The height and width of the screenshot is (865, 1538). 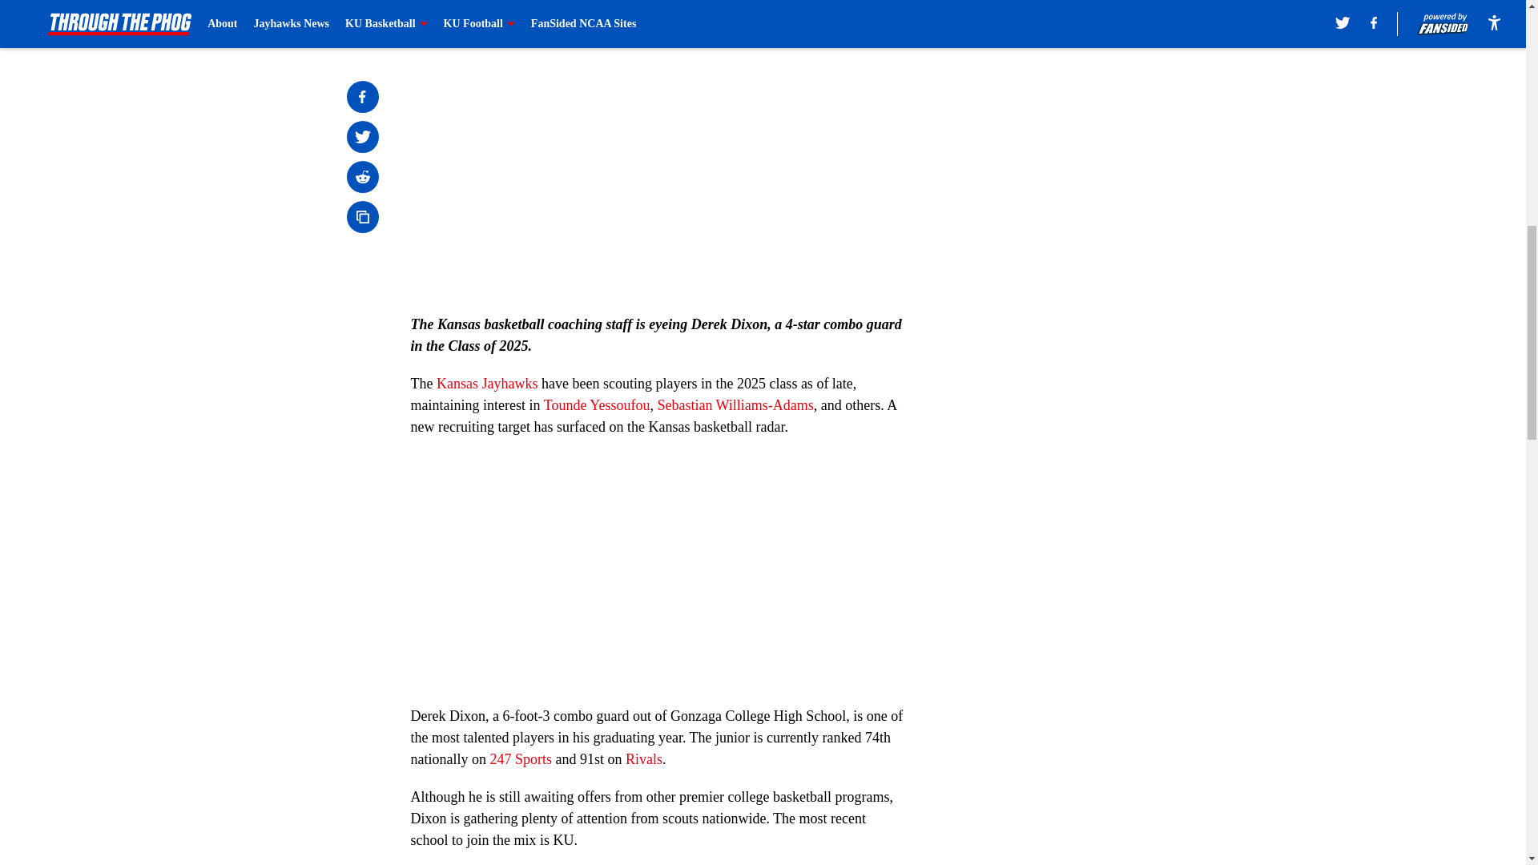 What do you see at coordinates (735, 405) in the screenshot?
I see `Sebastian Williams-Adams` at bounding box center [735, 405].